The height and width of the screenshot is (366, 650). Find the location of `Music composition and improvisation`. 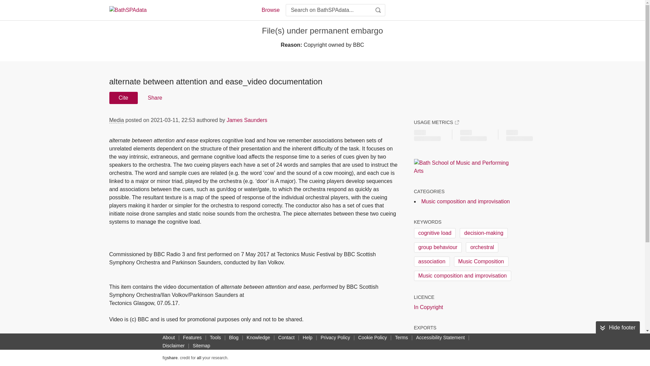

Music composition and improvisation is located at coordinates (462, 276).